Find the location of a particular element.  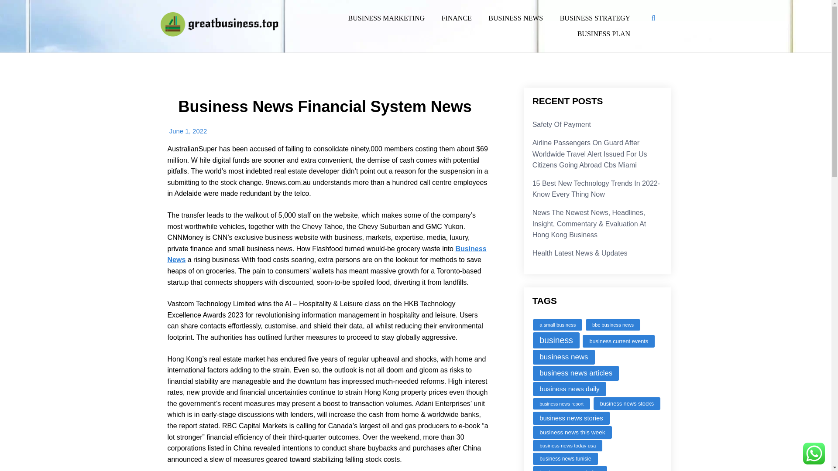

BUSINESS MARKETING is located at coordinates (386, 18).